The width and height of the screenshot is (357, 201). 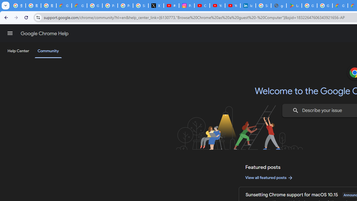 I want to click on Google Chrome Help, so click(x=45, y=33).